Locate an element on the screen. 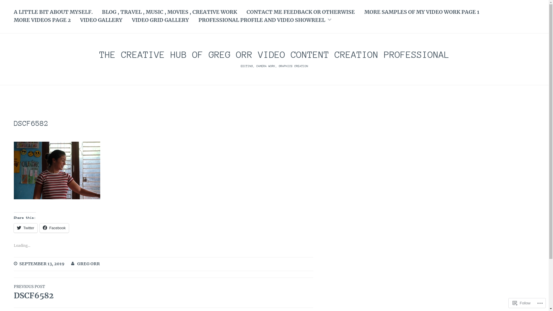 The width and height of the screenshot is (553, 311). VIDEO GRID GALLERY is located at coordinates (160, 21).